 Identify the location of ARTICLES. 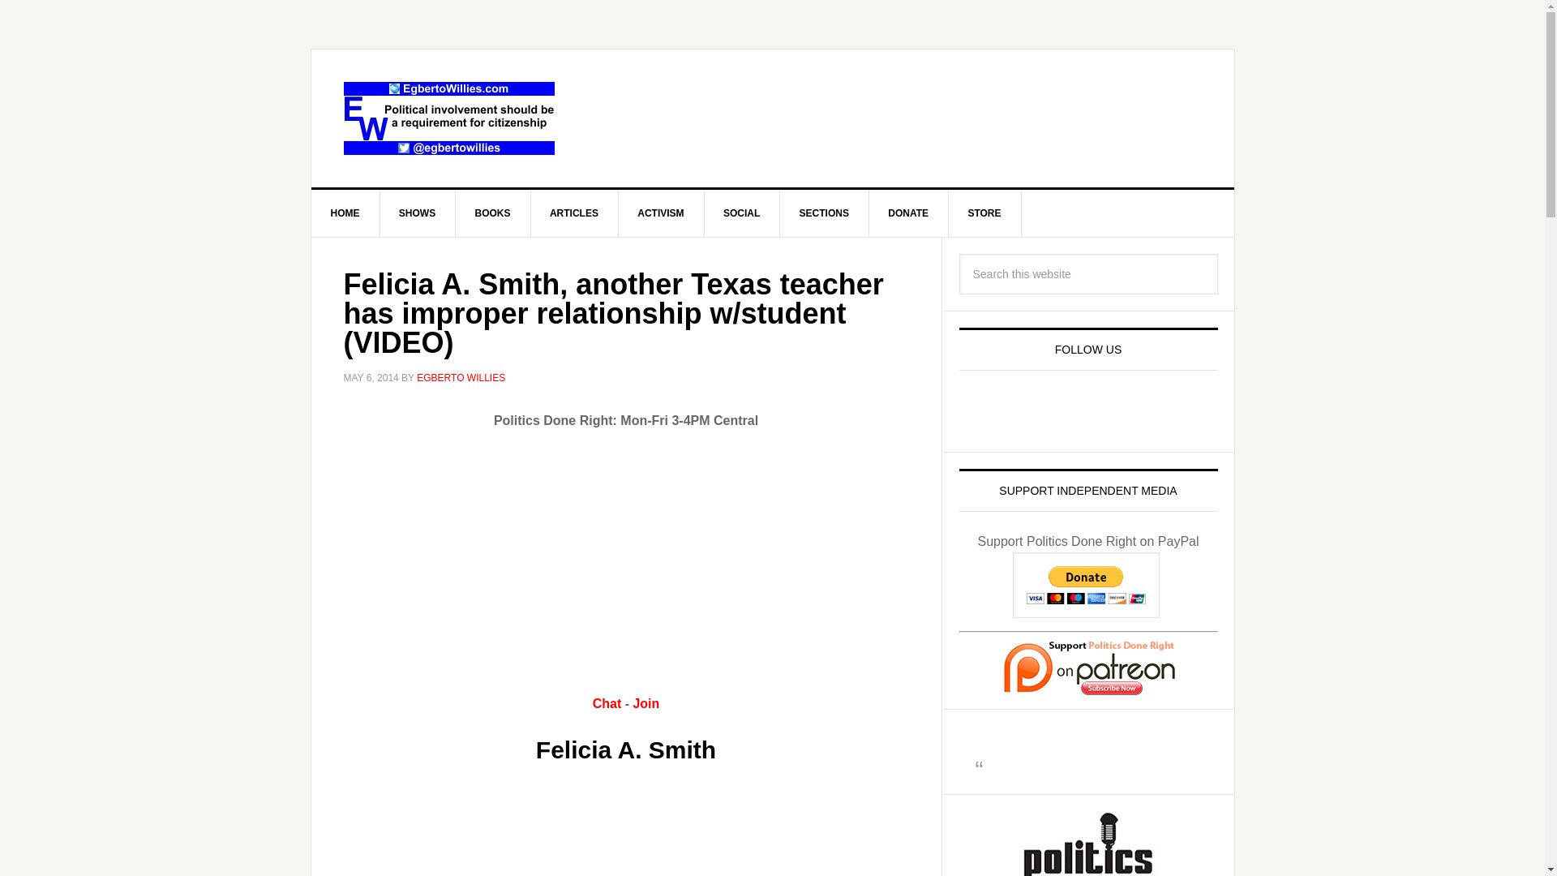
(574, 213).